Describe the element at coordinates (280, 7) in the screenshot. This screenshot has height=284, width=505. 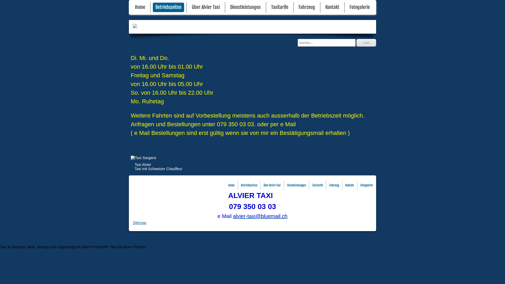
I see `Taxitarife` at that location.